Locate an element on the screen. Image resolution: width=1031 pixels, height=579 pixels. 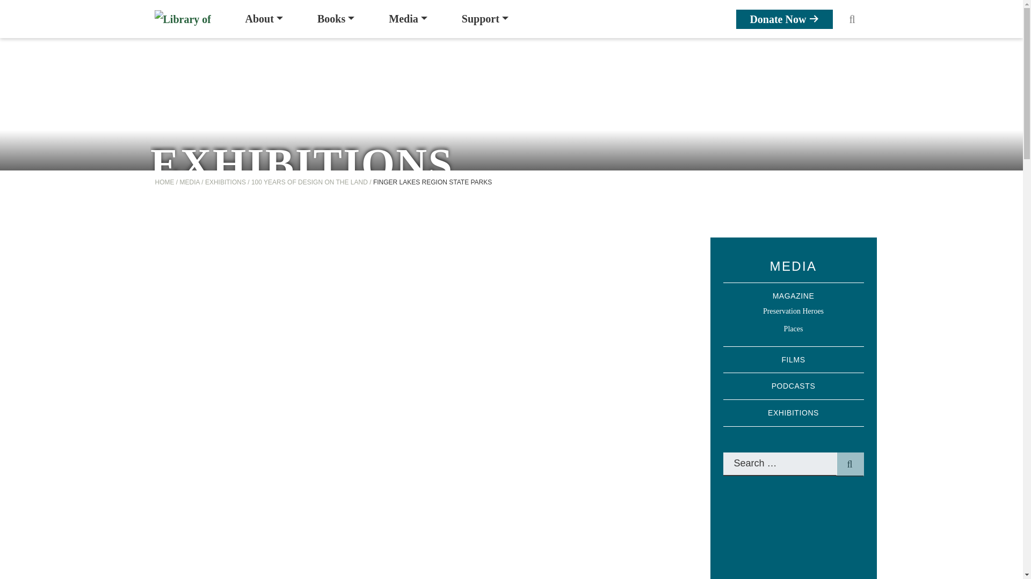
Support is located at coordinates (485, 19).